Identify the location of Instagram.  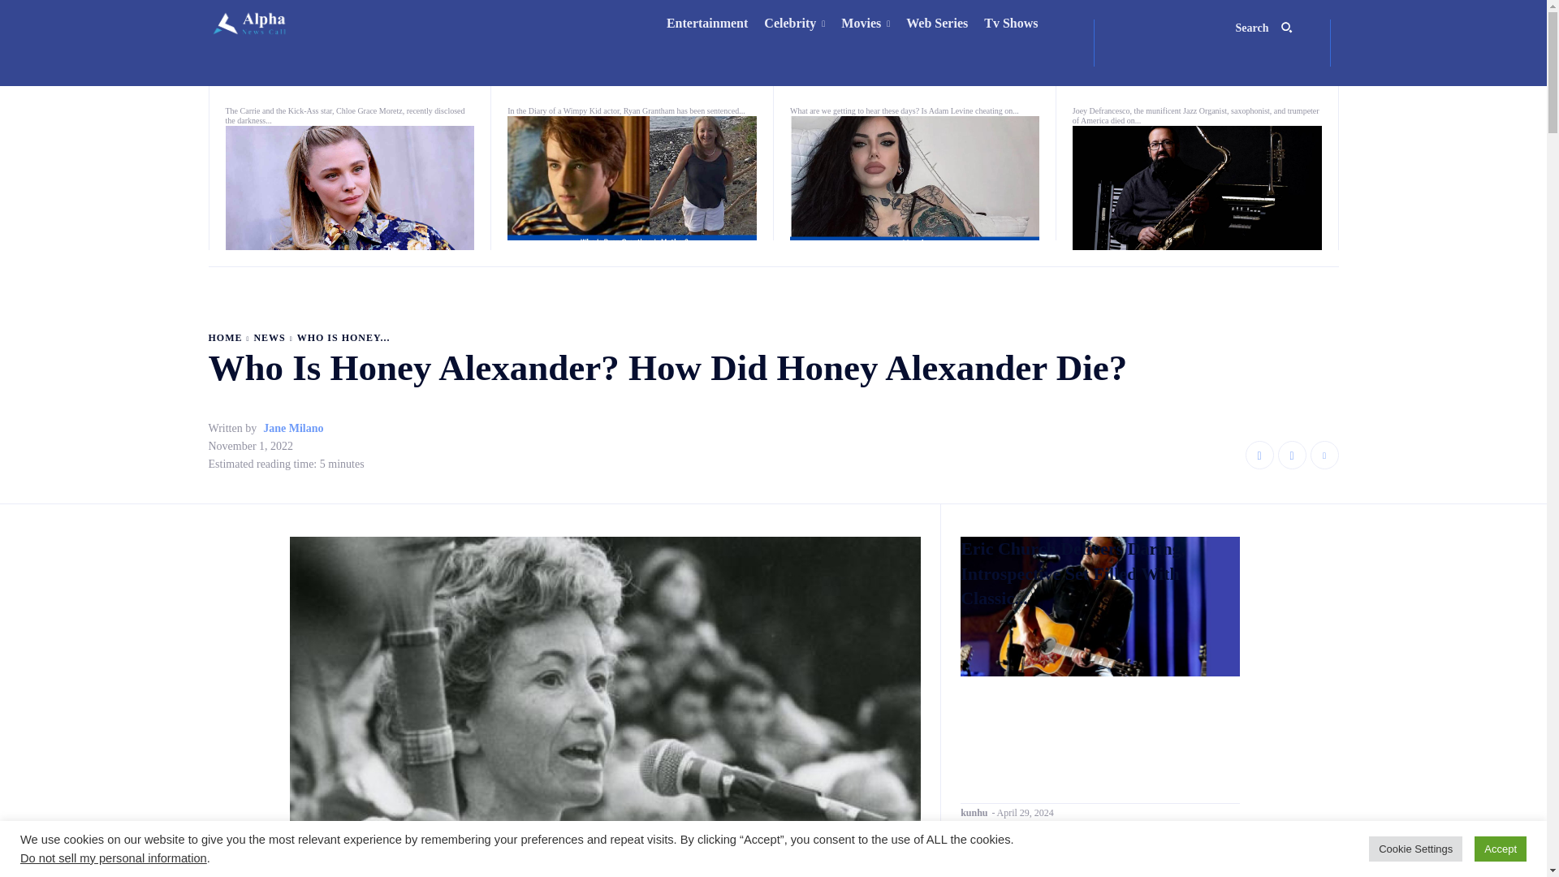
(1292, 455).